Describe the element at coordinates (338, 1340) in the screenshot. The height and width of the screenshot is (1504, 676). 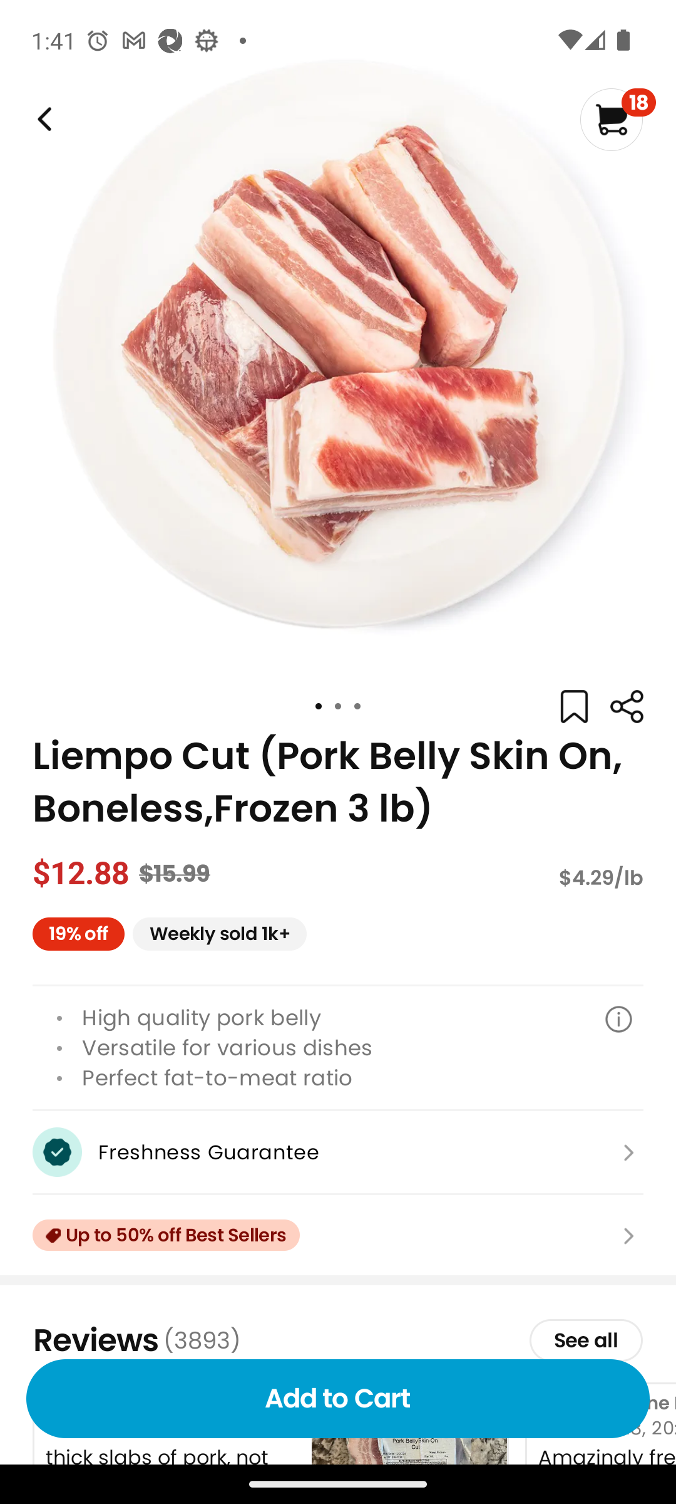
I see `Reviews (3893) See all` at that location.